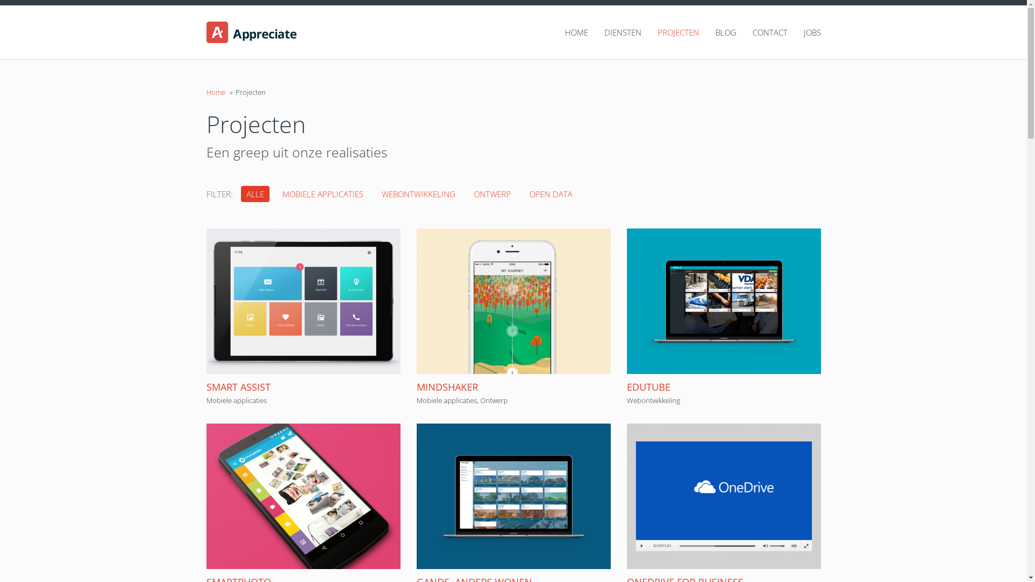 Image resolution: width=1035 pixels, height=582 pixels. What do you see at coordinates (494, 400) in the screenshot?
I see `Ontwerp` at bounding box center [494, 400].